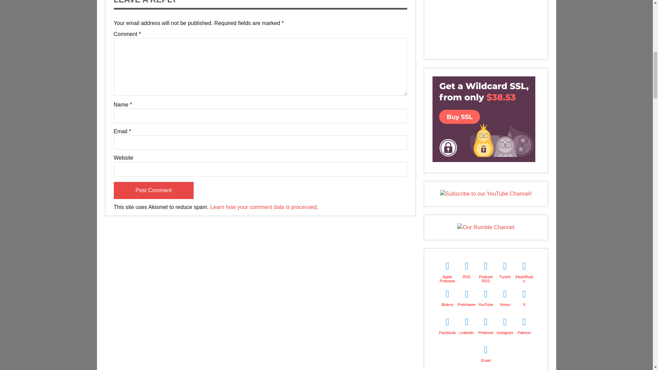 The image size is (658, 370). I want to click on Post Comment, so click(154, 190).